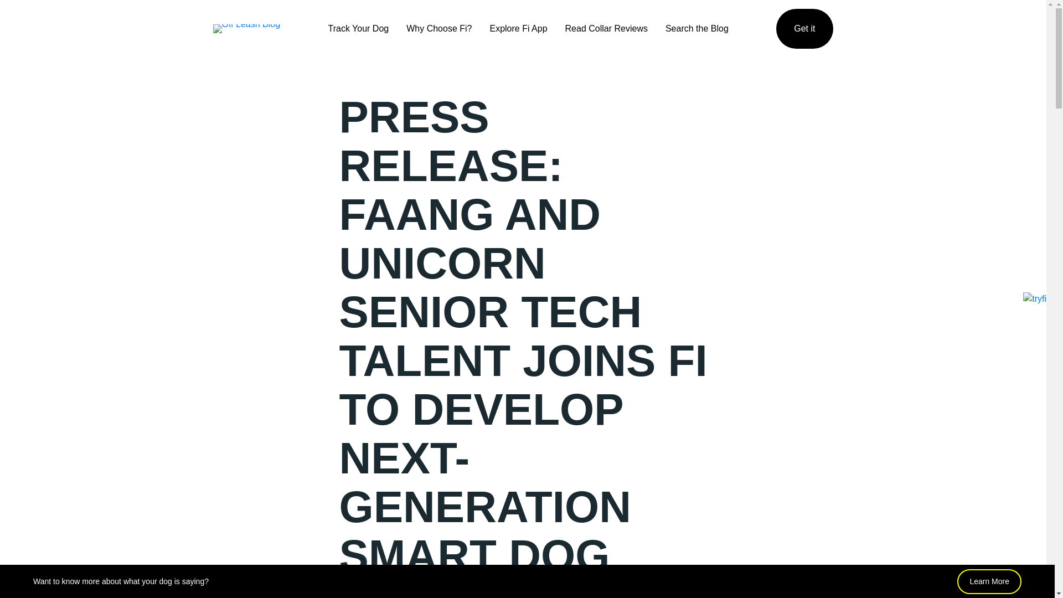 This screenshot has width=1063, height=598. Describe the element at coordinates (359, 28) in the screenshot. I see `Track Your Dog` at that location.